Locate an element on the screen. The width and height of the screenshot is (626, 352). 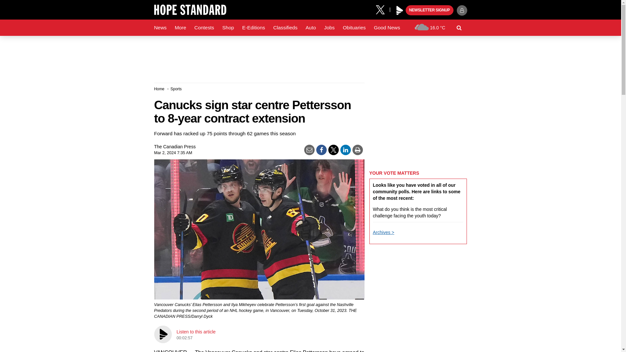
News is located at coordinates (160, 28).